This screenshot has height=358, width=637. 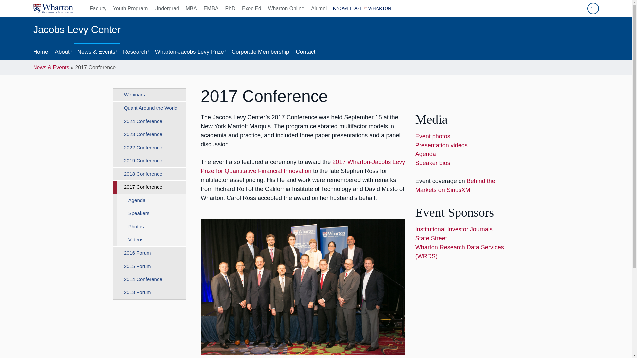 I want to click on Exec Ed, so click(x=251, y=8).